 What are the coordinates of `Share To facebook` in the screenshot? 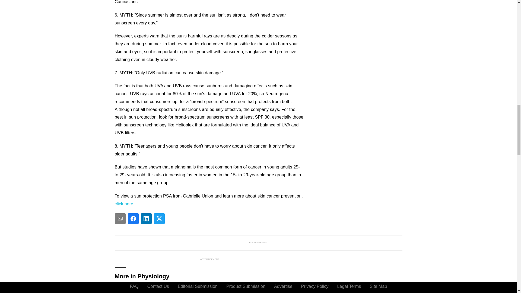 It's located at (133, 219).